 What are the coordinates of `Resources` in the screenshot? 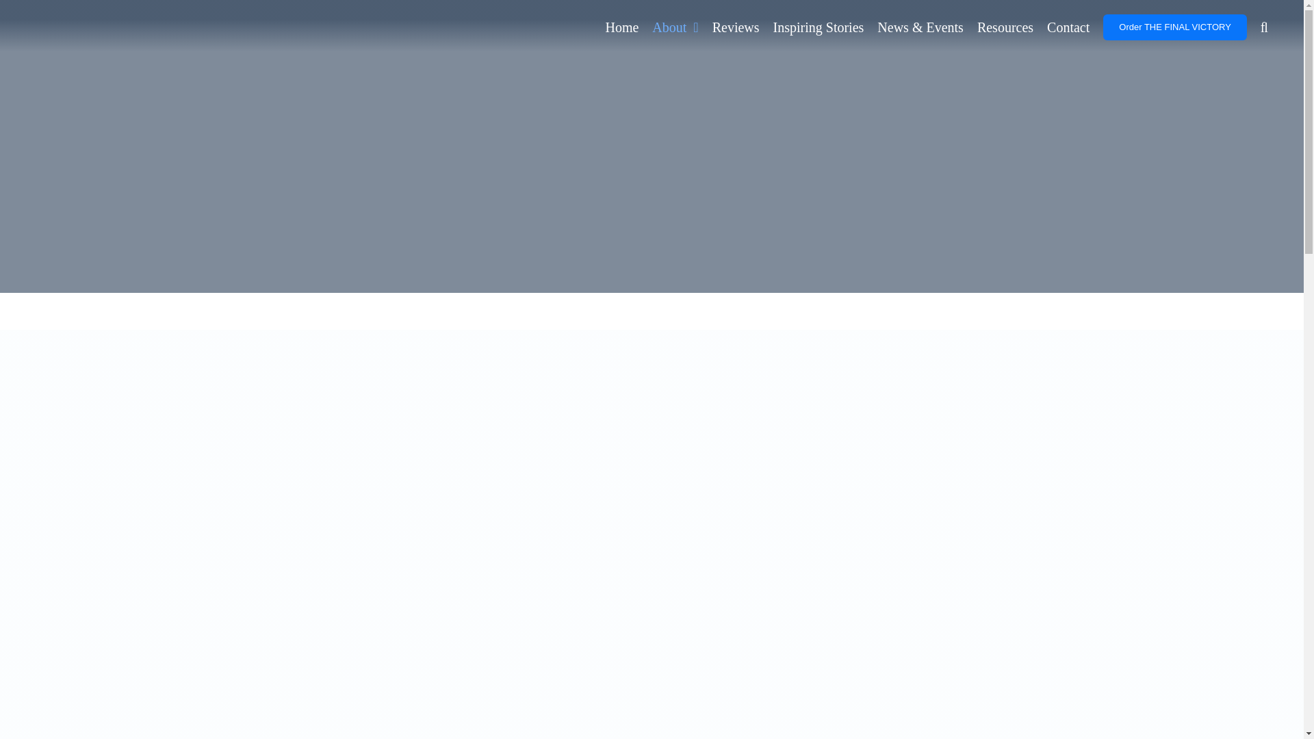 It's located at (1005, 27).